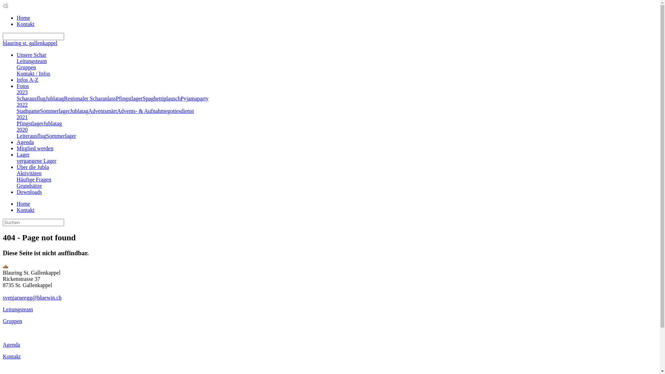  Describe the element at coordinates (24, 18) in the screenshot. I see `Home` at that location.